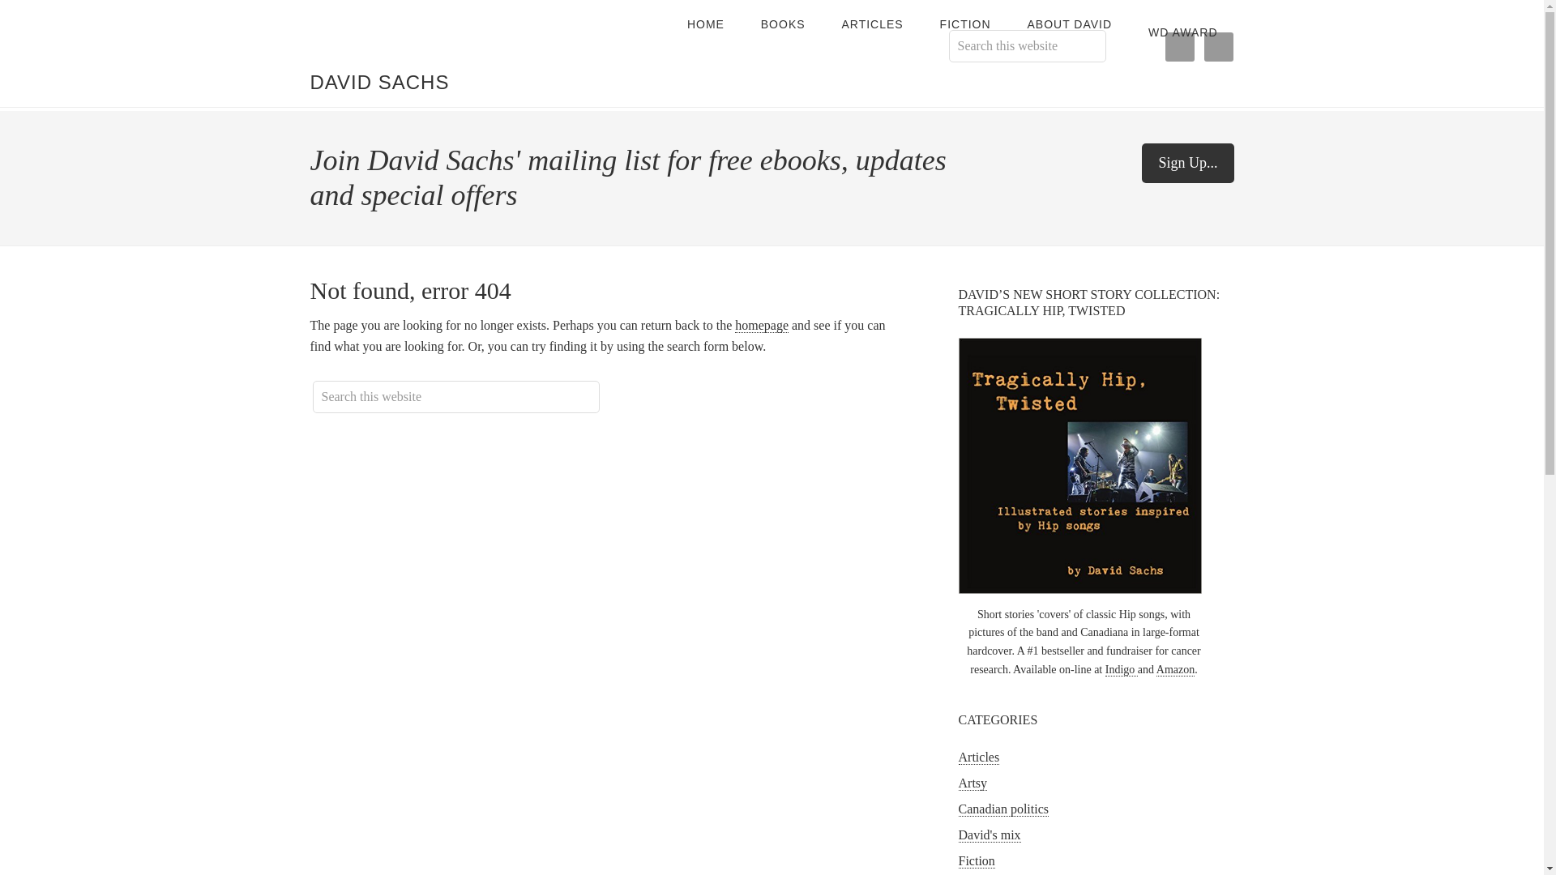 This screenshot has width=1556, height=875. Describe the element at coordinates (872, 24) in the screenshot. I see `ARTICLES` at that location.